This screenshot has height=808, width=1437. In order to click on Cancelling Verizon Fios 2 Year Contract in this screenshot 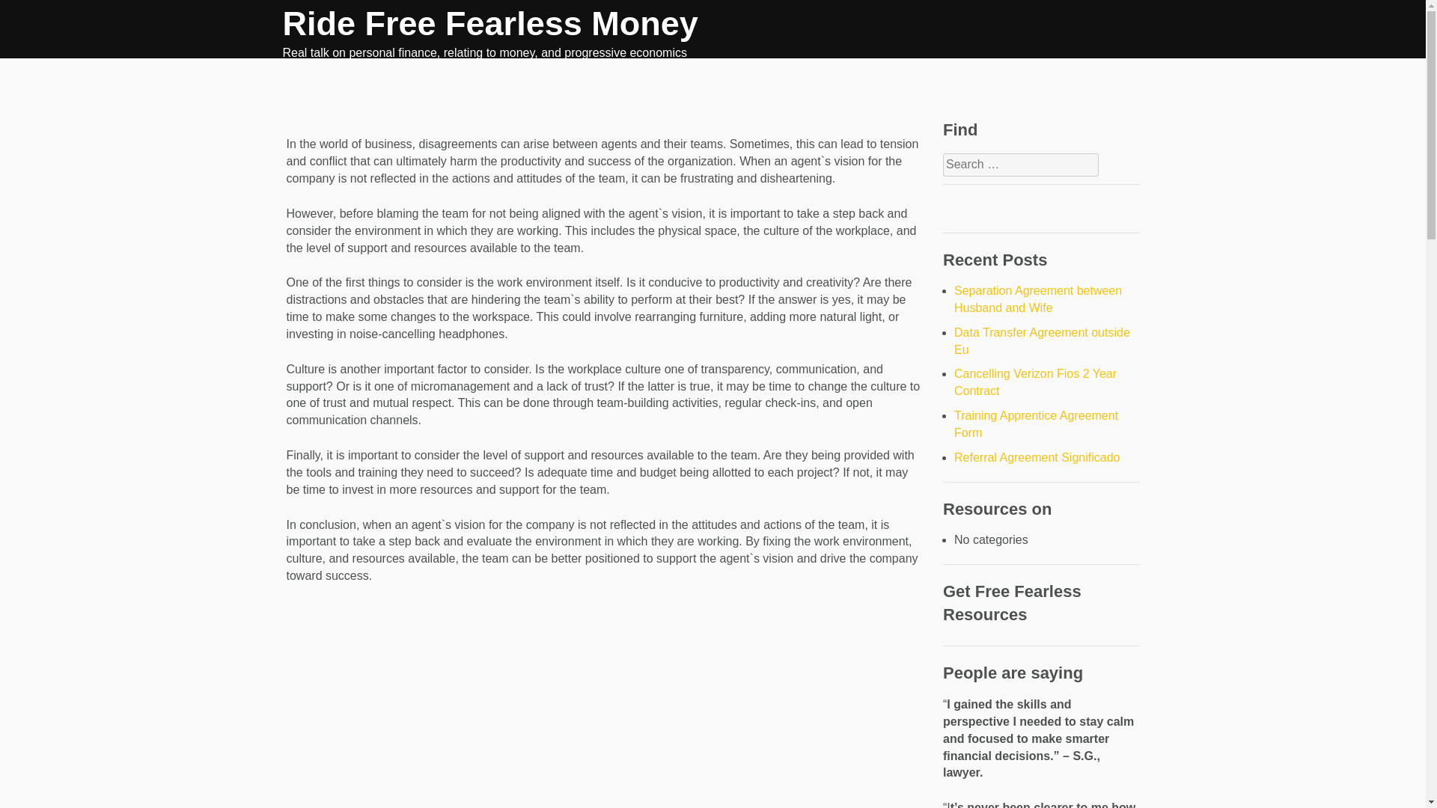, I will do `click(1034, 382)`.